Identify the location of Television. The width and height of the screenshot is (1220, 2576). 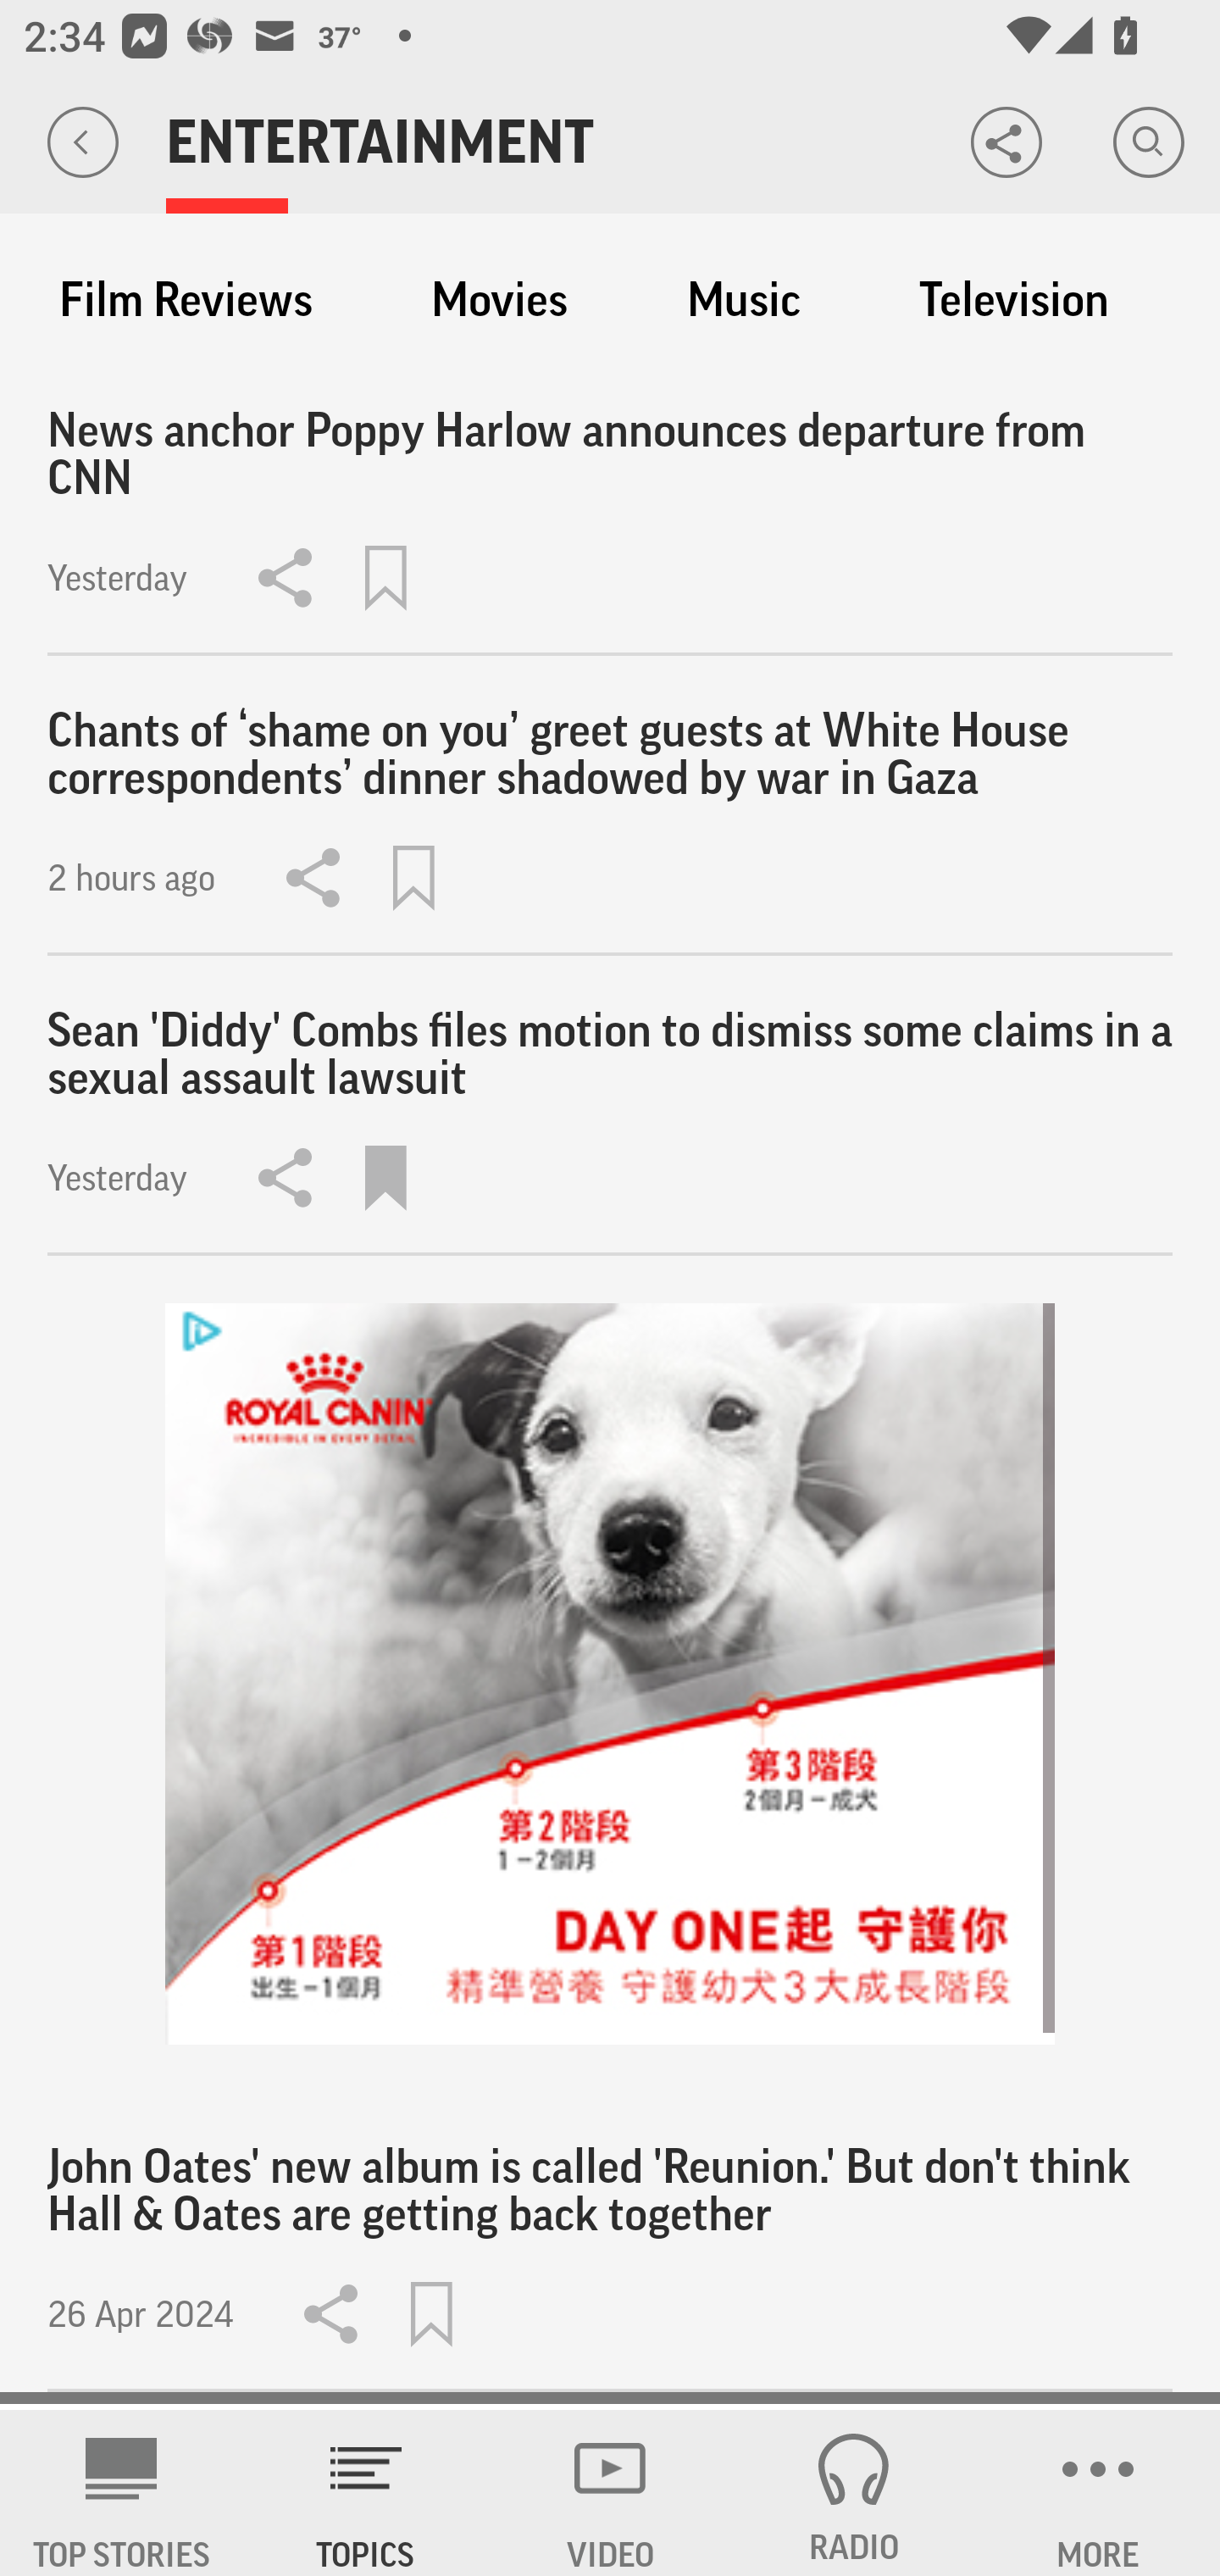
(1013, 300).